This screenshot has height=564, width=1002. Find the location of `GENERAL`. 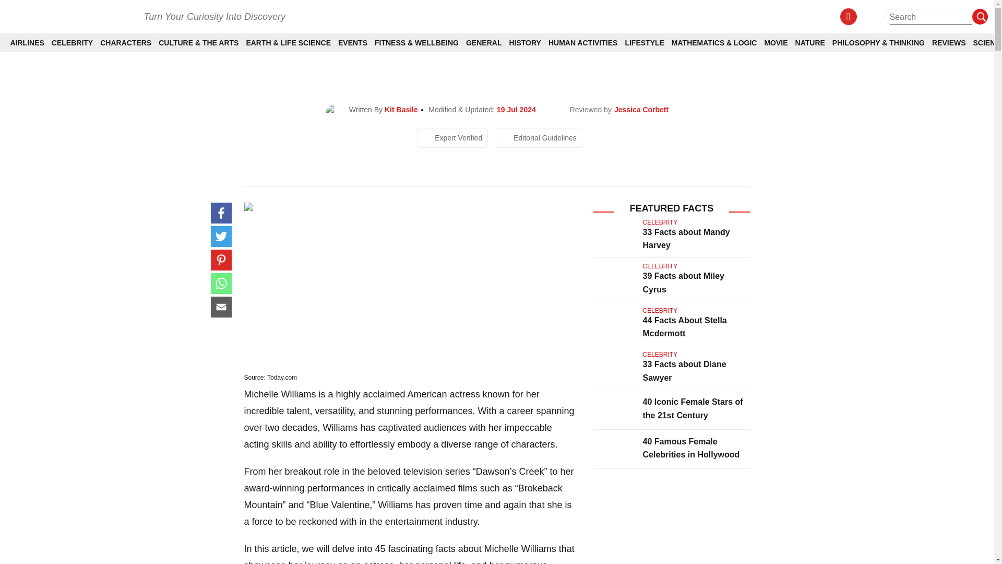

GENERAL is located at coordinates (483, 43).